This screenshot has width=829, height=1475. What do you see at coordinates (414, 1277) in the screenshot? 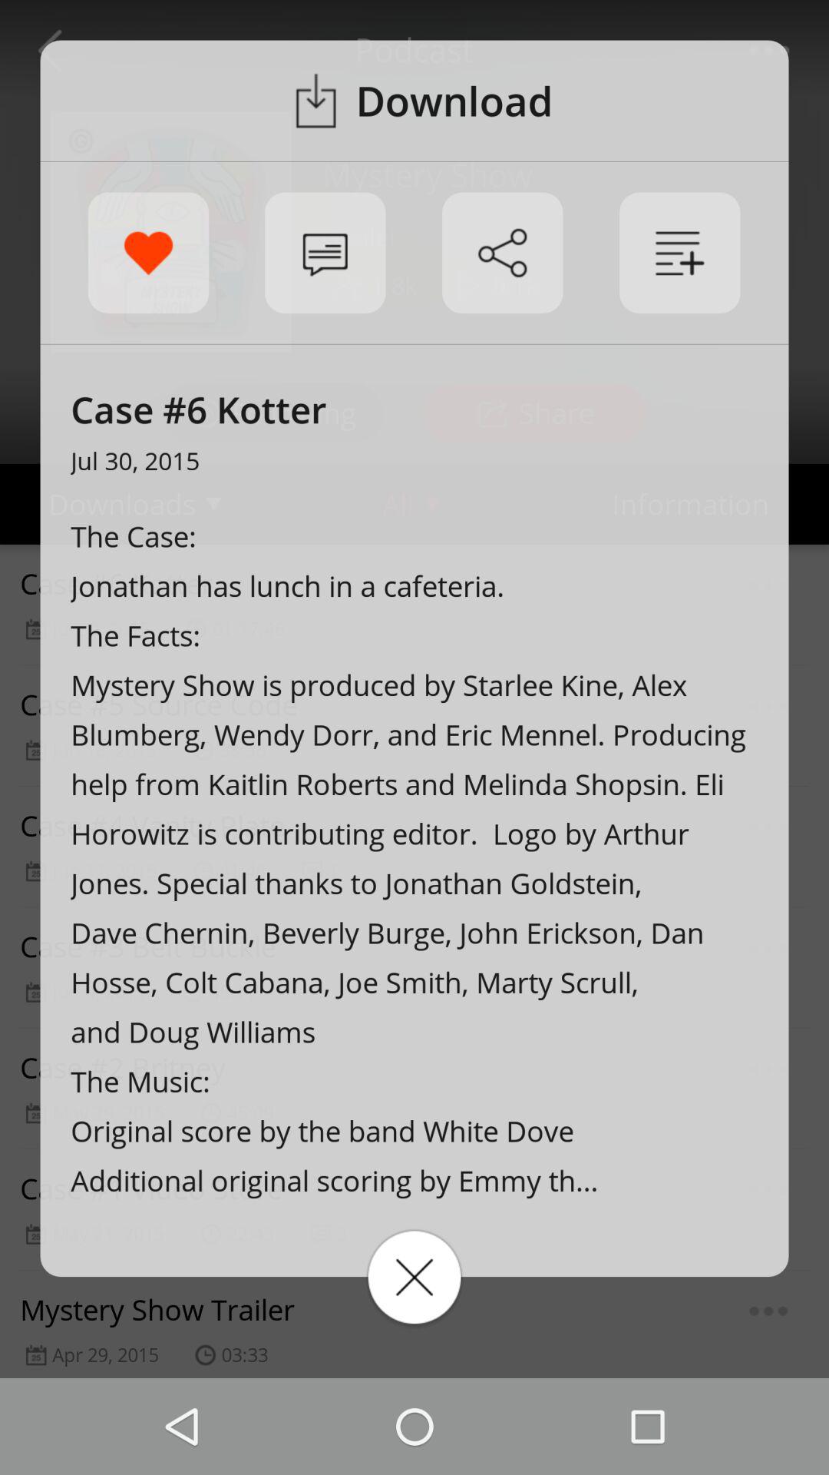
I see `close dialogue box` at bounding box center [414, 1277].